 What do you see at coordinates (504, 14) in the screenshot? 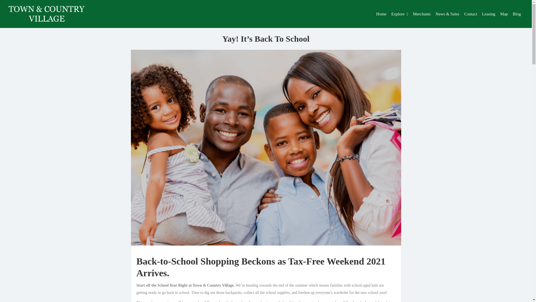
I see `Map` at bounding box center [504, 14].